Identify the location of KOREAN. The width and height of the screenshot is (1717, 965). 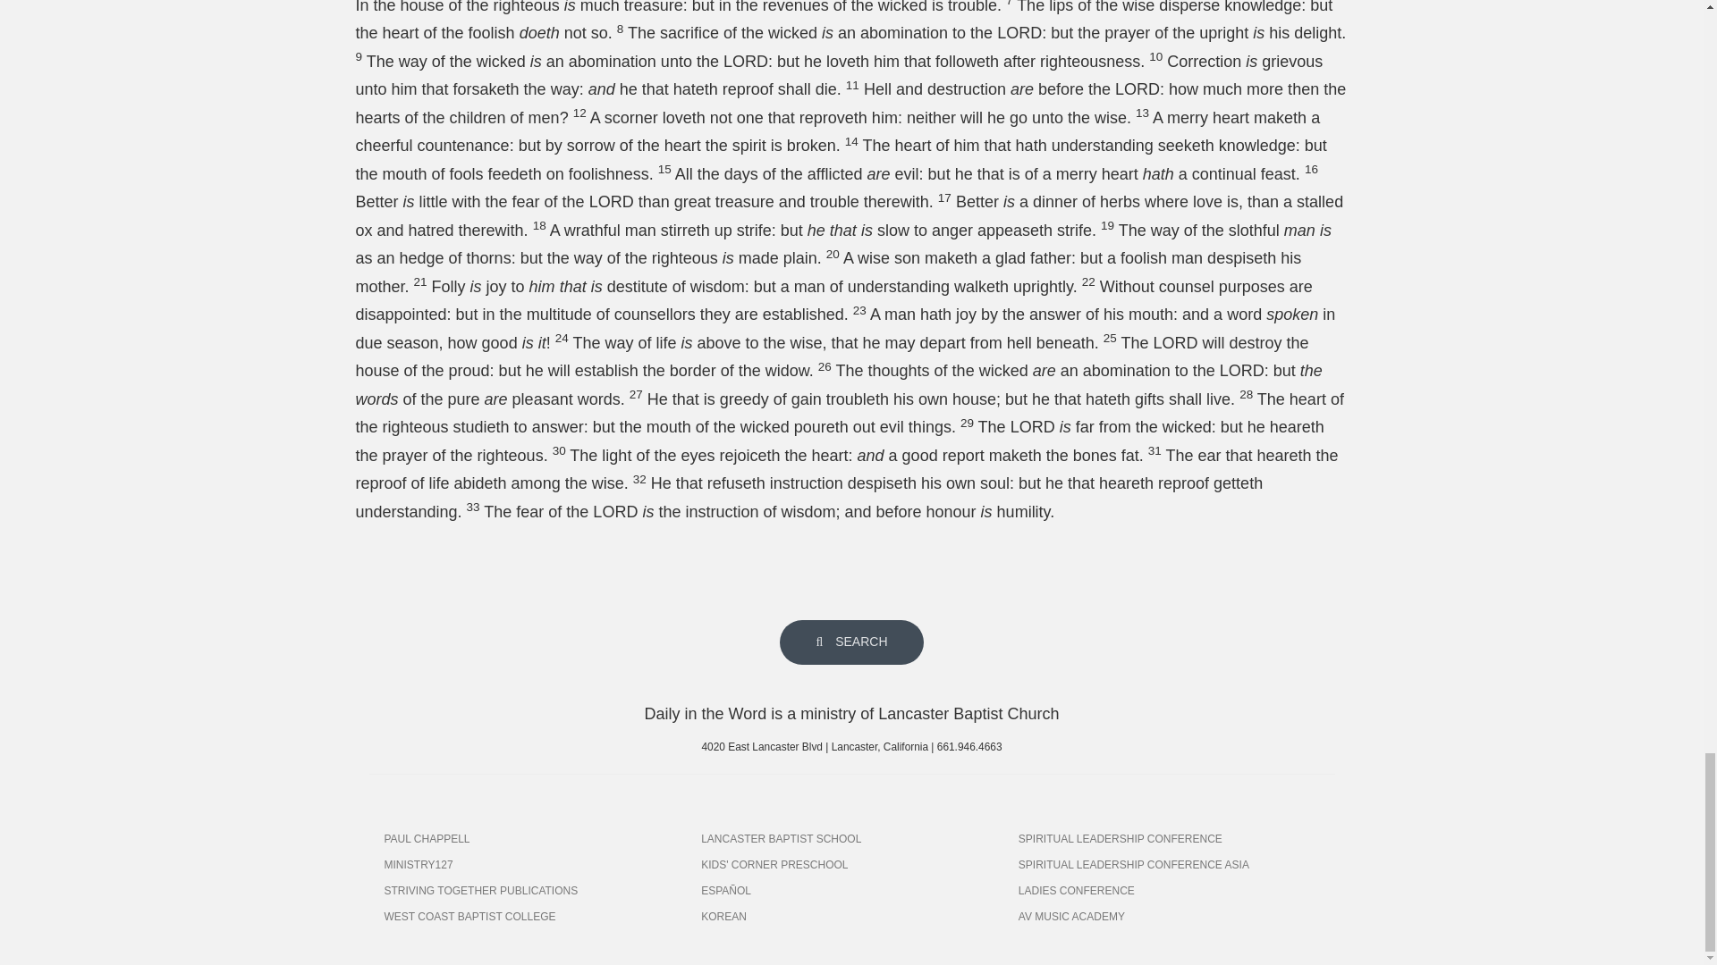
(851, 917).